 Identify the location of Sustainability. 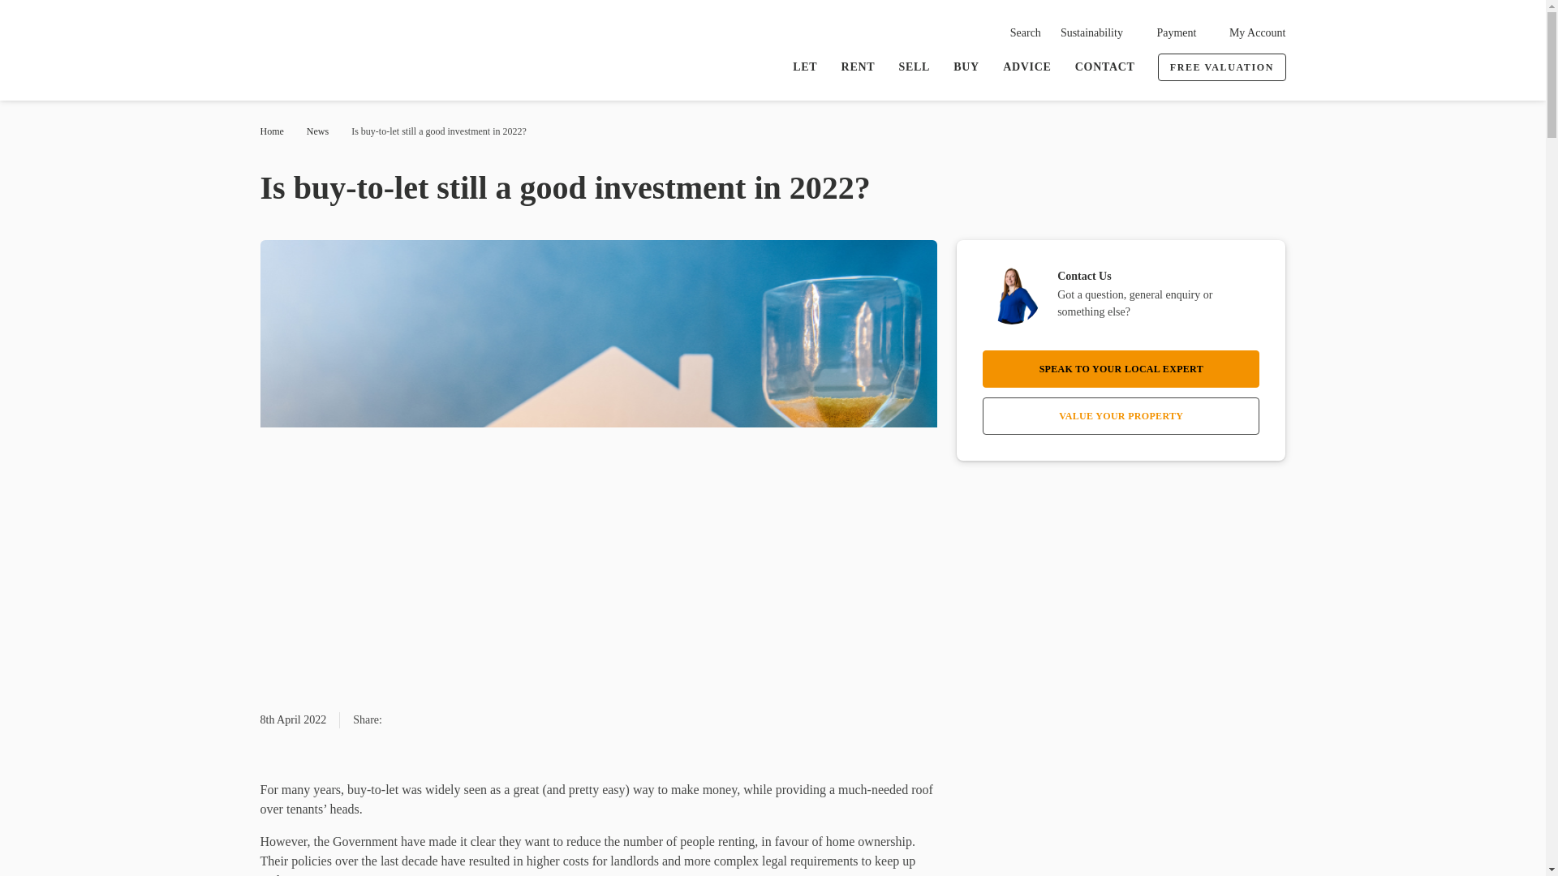
(1092, 32).